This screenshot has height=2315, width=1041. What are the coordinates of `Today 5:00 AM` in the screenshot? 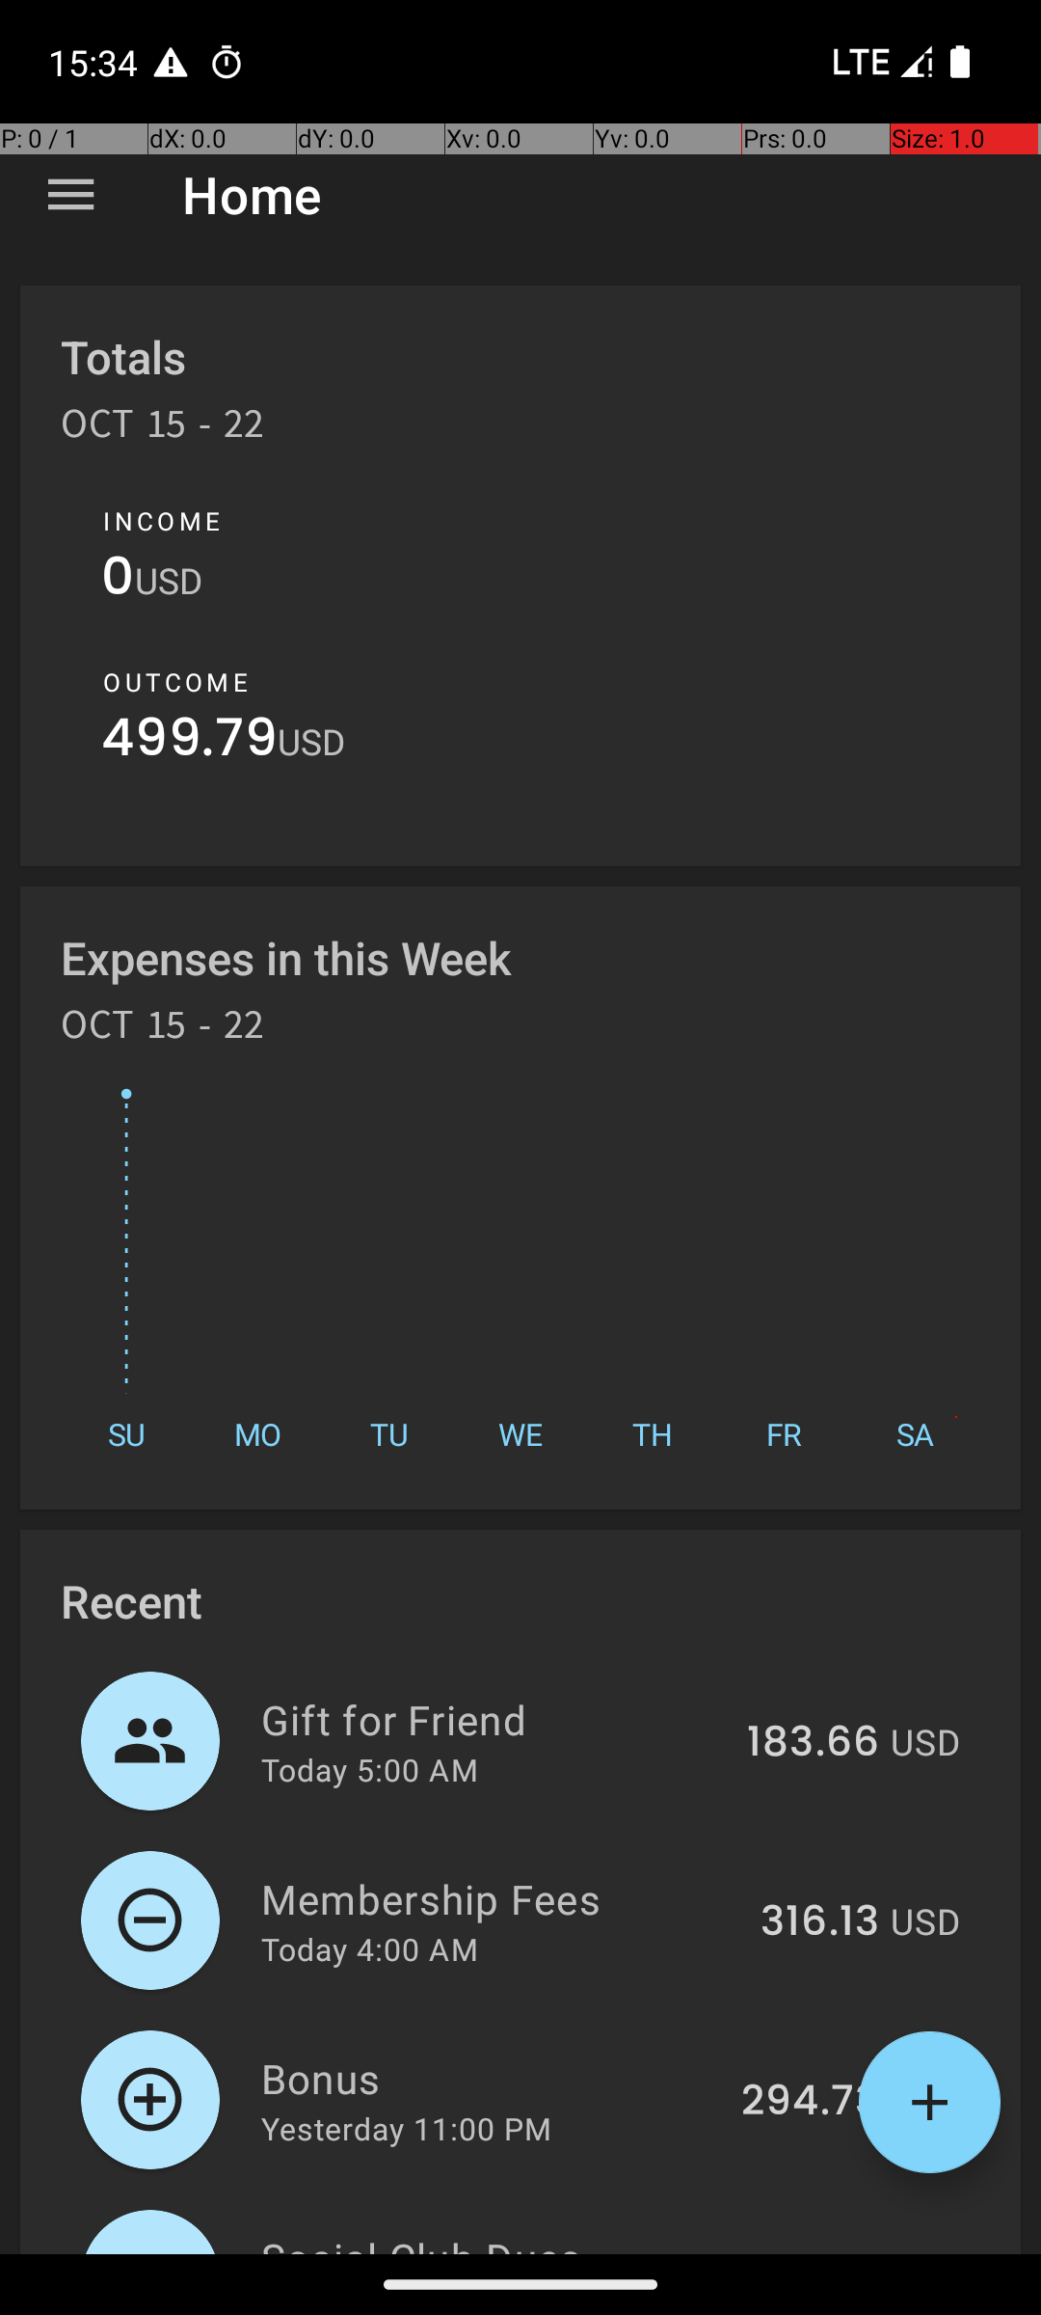 It's located at (370, 1769).